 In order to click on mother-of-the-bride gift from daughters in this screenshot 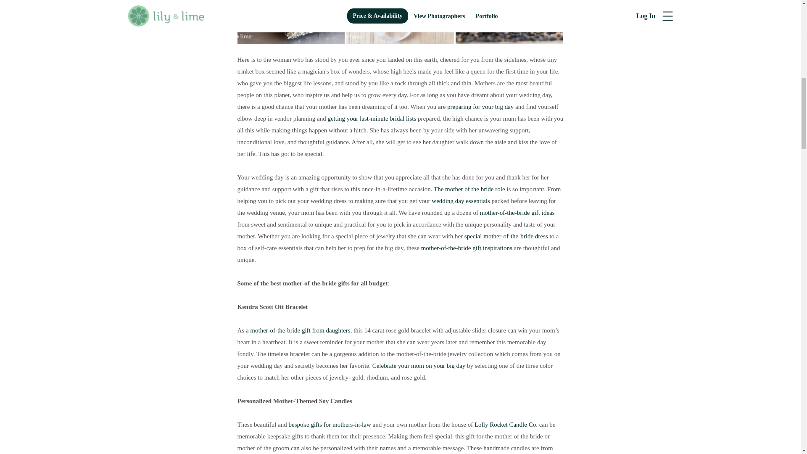, I will do `click(300, 330)`.